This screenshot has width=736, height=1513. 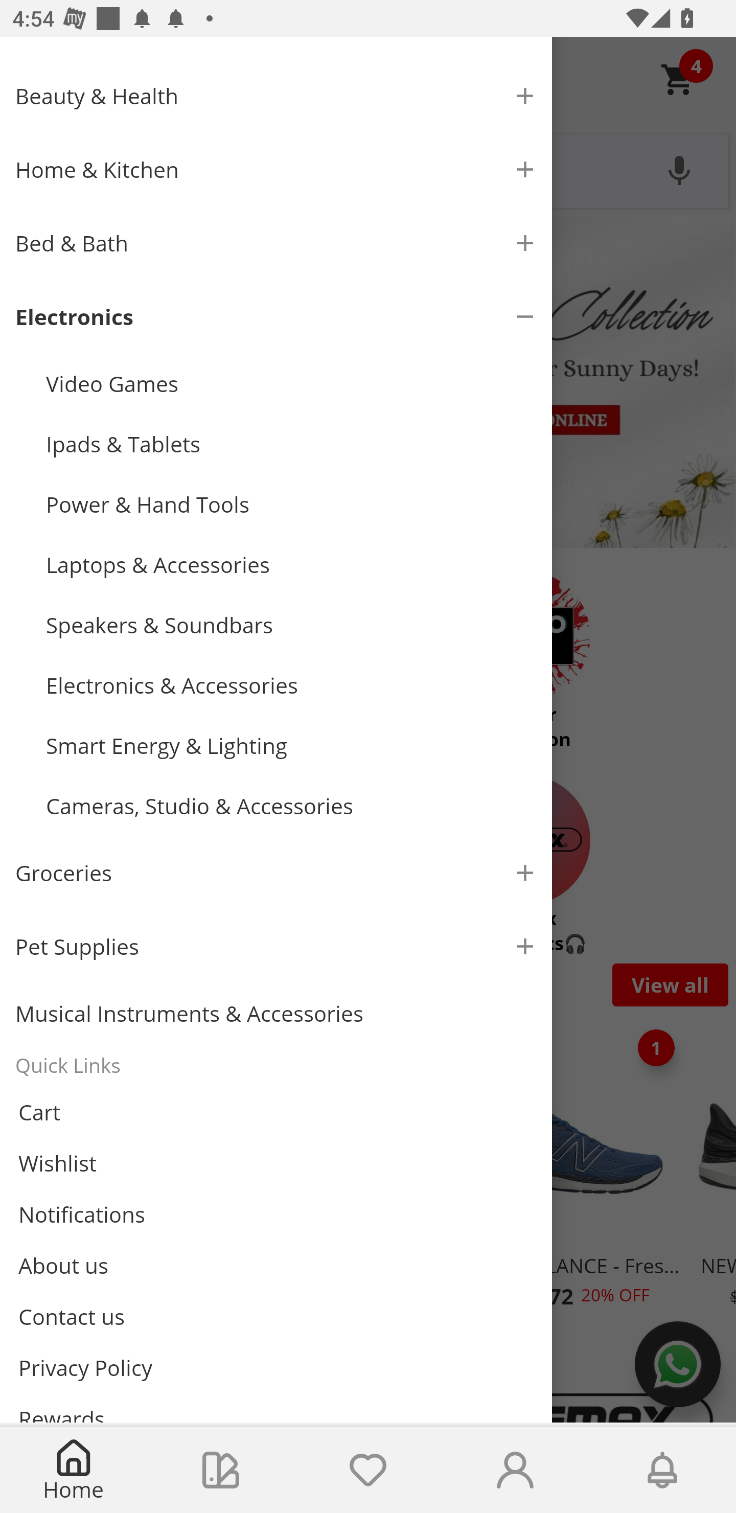 What do you see at coordinates (276, 169) in the screenshot?
I see `Home & Kitchen` at bounding box center [276, 169].